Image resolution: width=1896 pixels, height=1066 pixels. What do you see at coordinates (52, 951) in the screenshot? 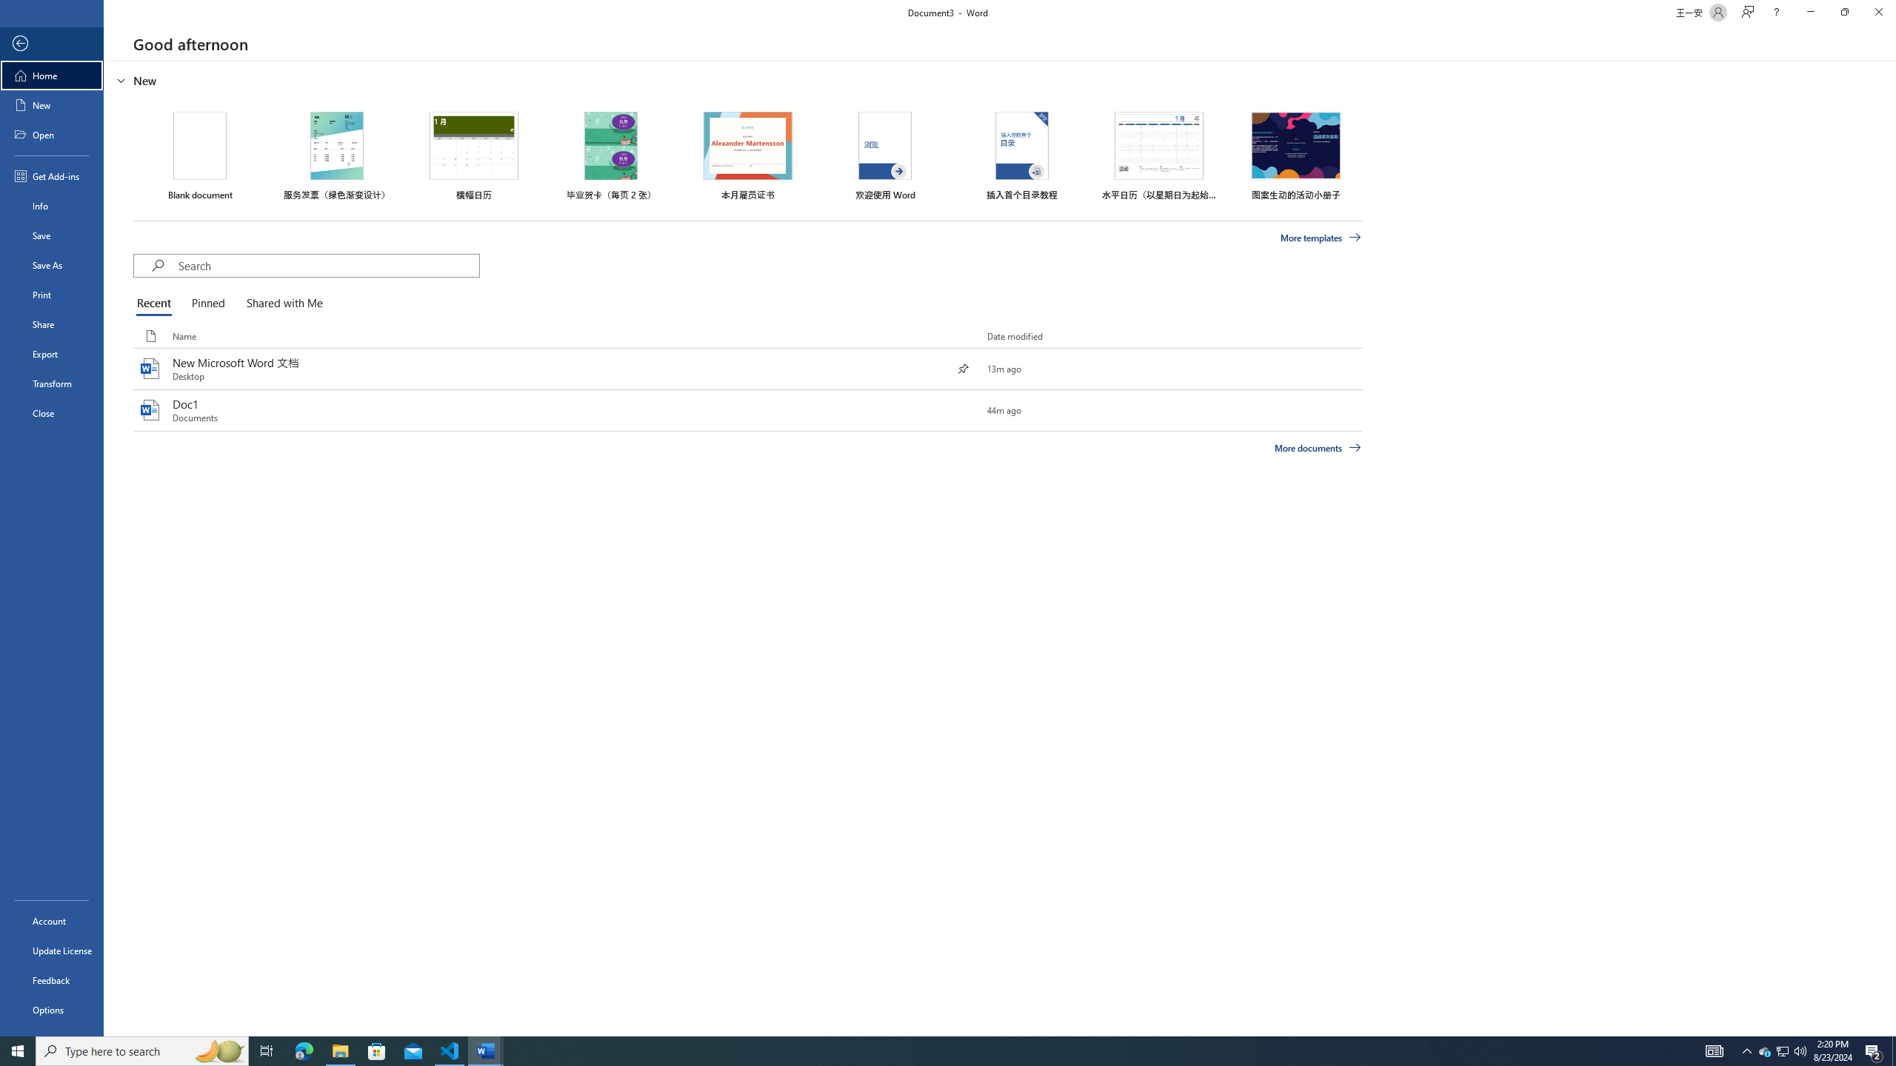
I see `Update License` at bounding box center [52, 951].